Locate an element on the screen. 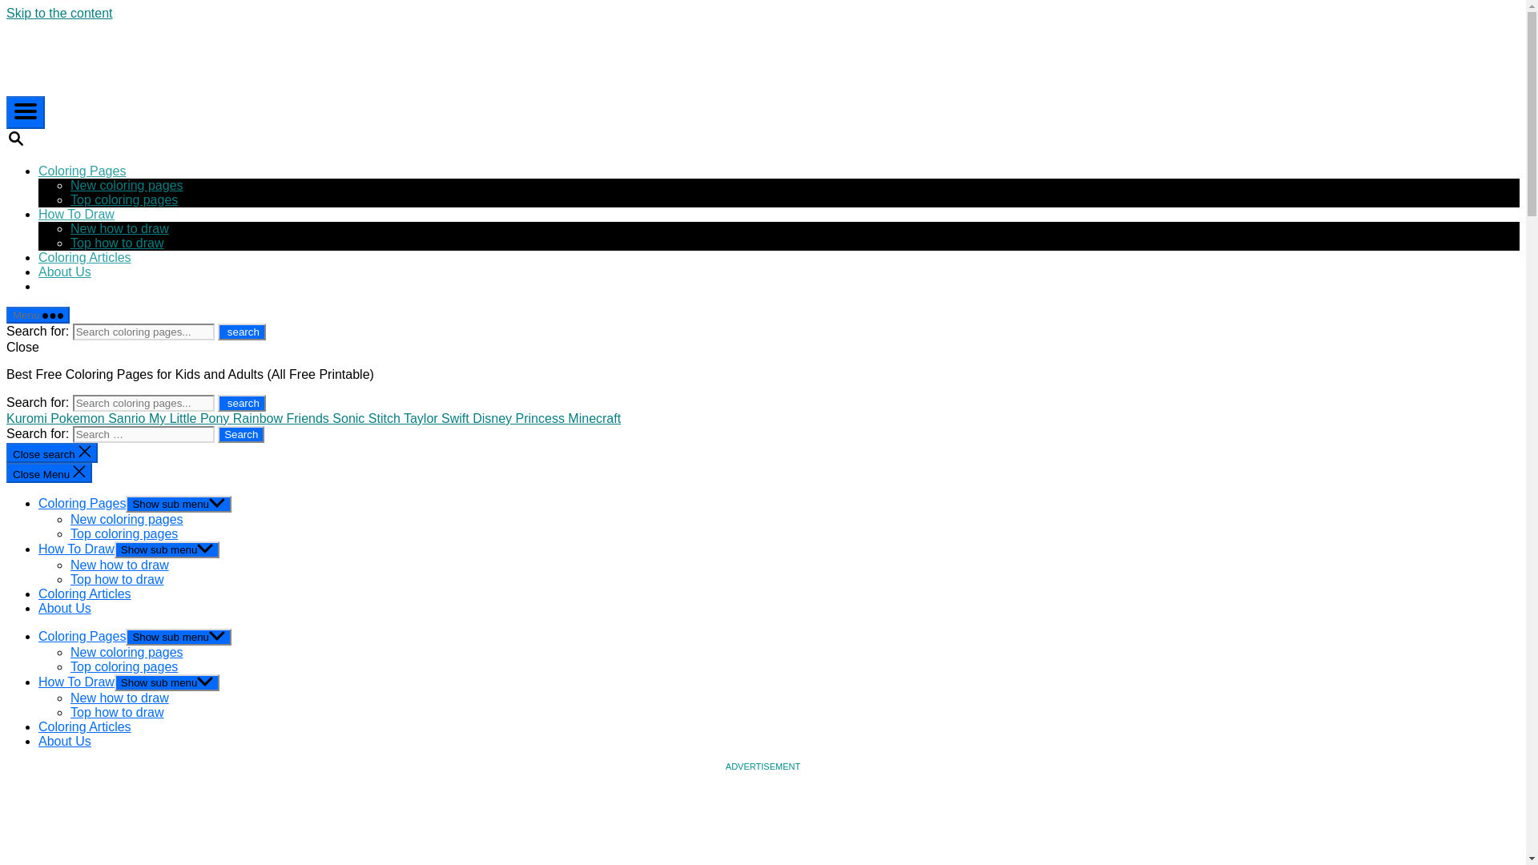 This screenshot has height=865, width=1538. Stitch is located at coordinates (386, 418).